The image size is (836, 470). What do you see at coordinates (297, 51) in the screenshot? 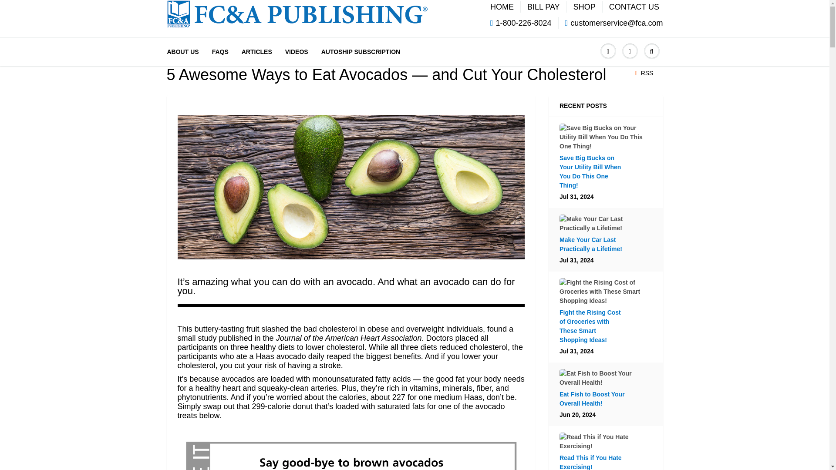
I see `VIDEOS` at bounding box center [297, 51].